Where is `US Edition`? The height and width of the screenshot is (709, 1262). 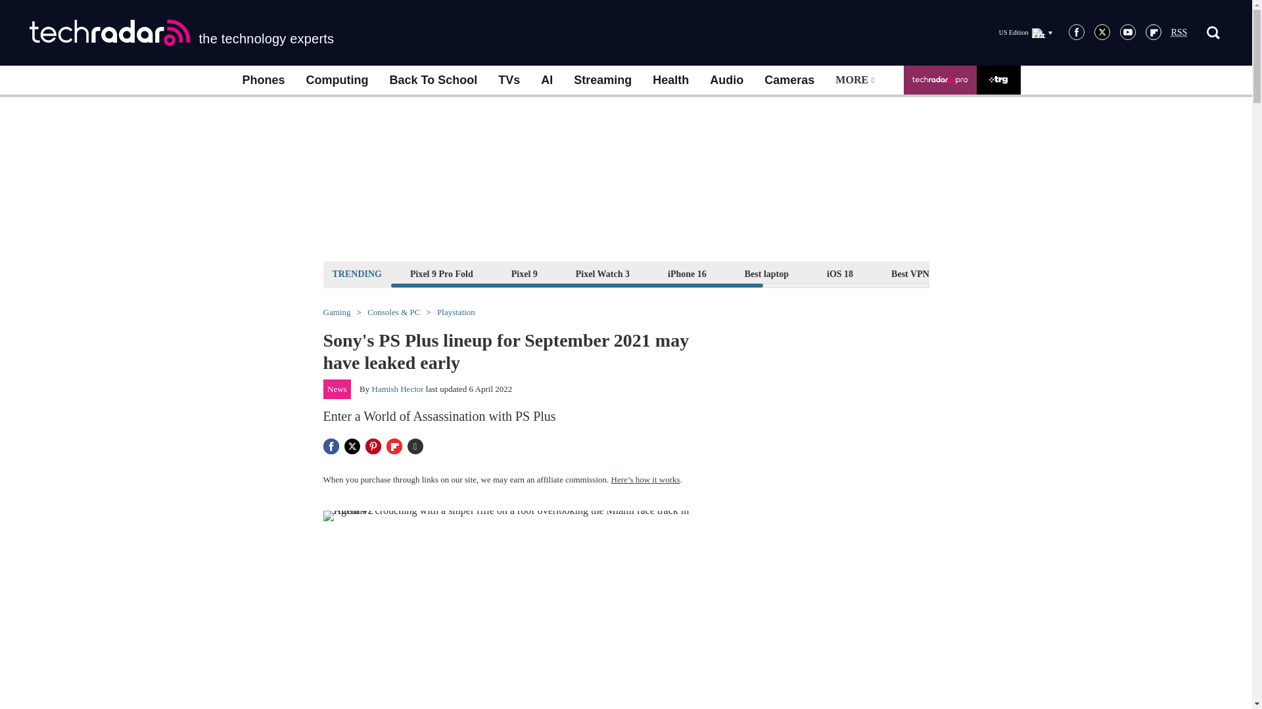 US Edition is located at coordinates (1025, 32).